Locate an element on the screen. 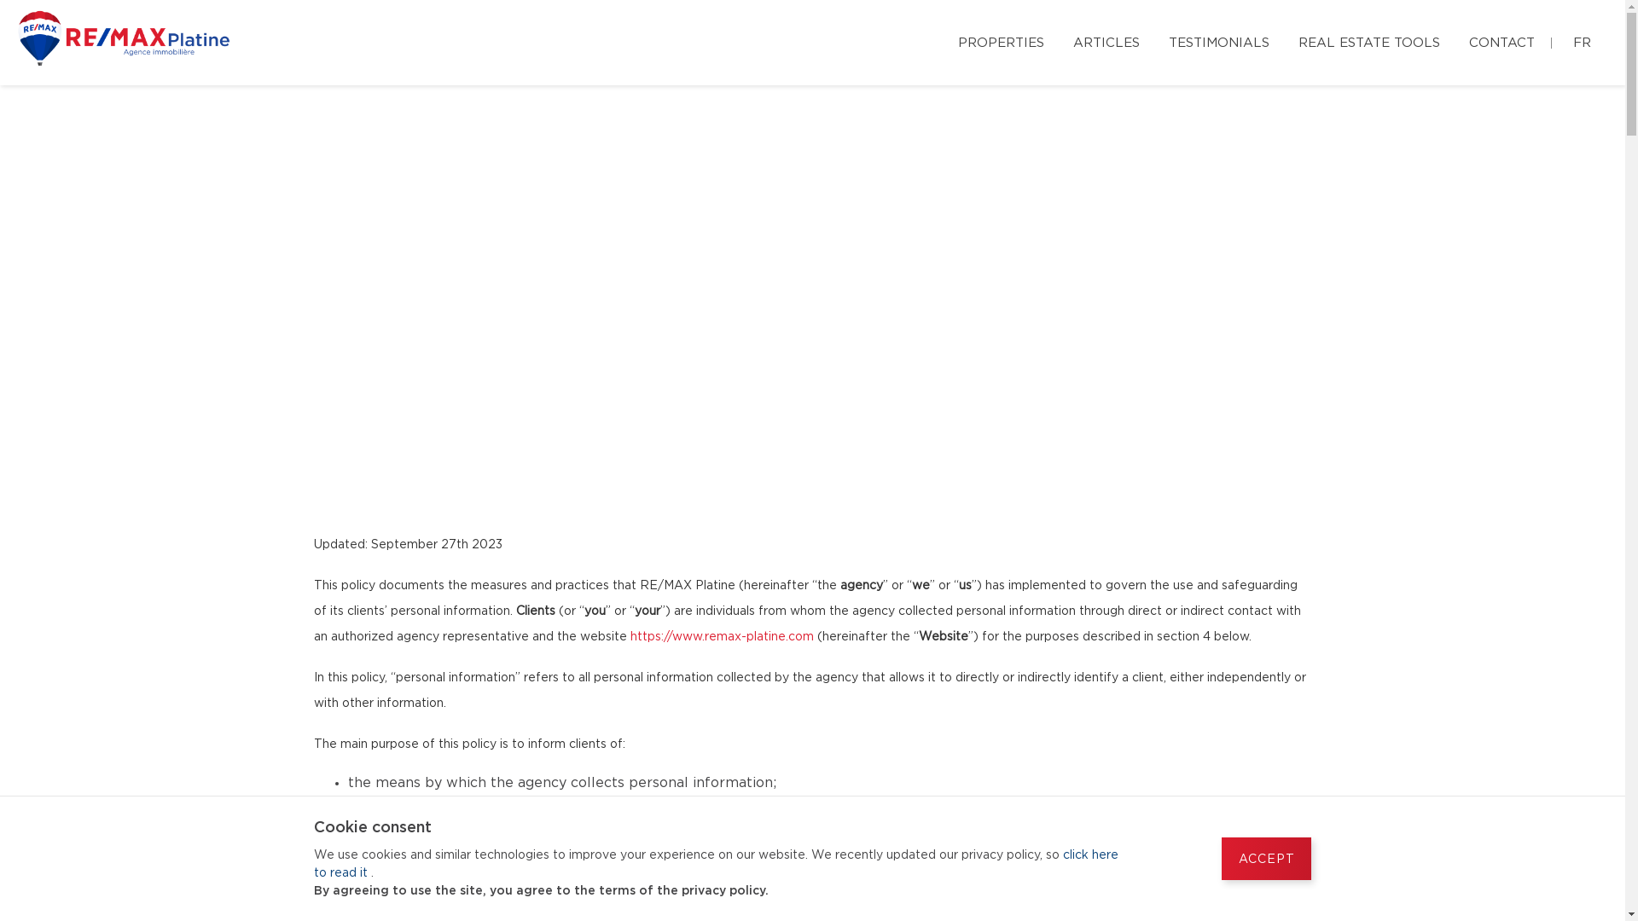 The width and height of the screenshot is (1638, 921). REAL ESTATE TOOLS is located at coordinates (1369, 41).